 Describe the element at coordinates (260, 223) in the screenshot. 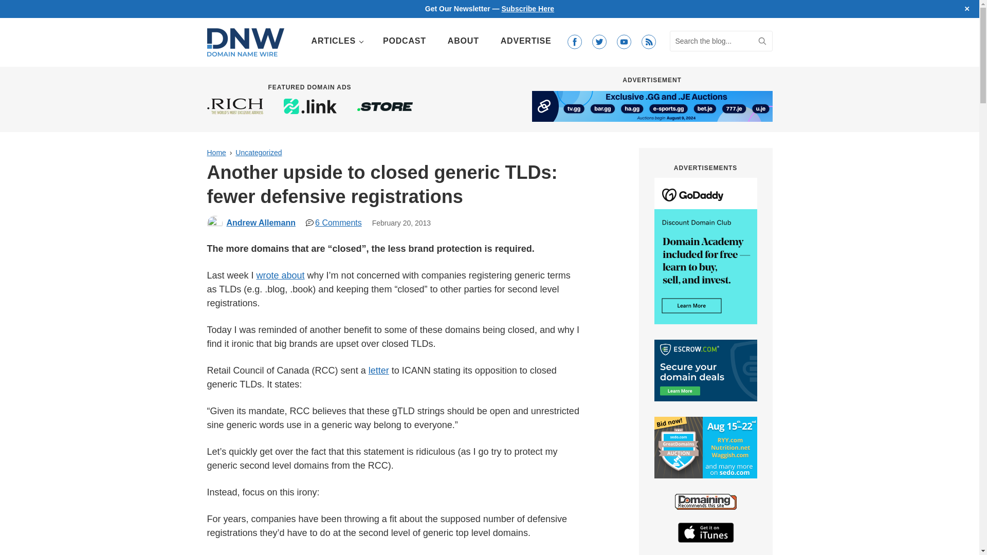

I see `Andrew Allemann` at that location.